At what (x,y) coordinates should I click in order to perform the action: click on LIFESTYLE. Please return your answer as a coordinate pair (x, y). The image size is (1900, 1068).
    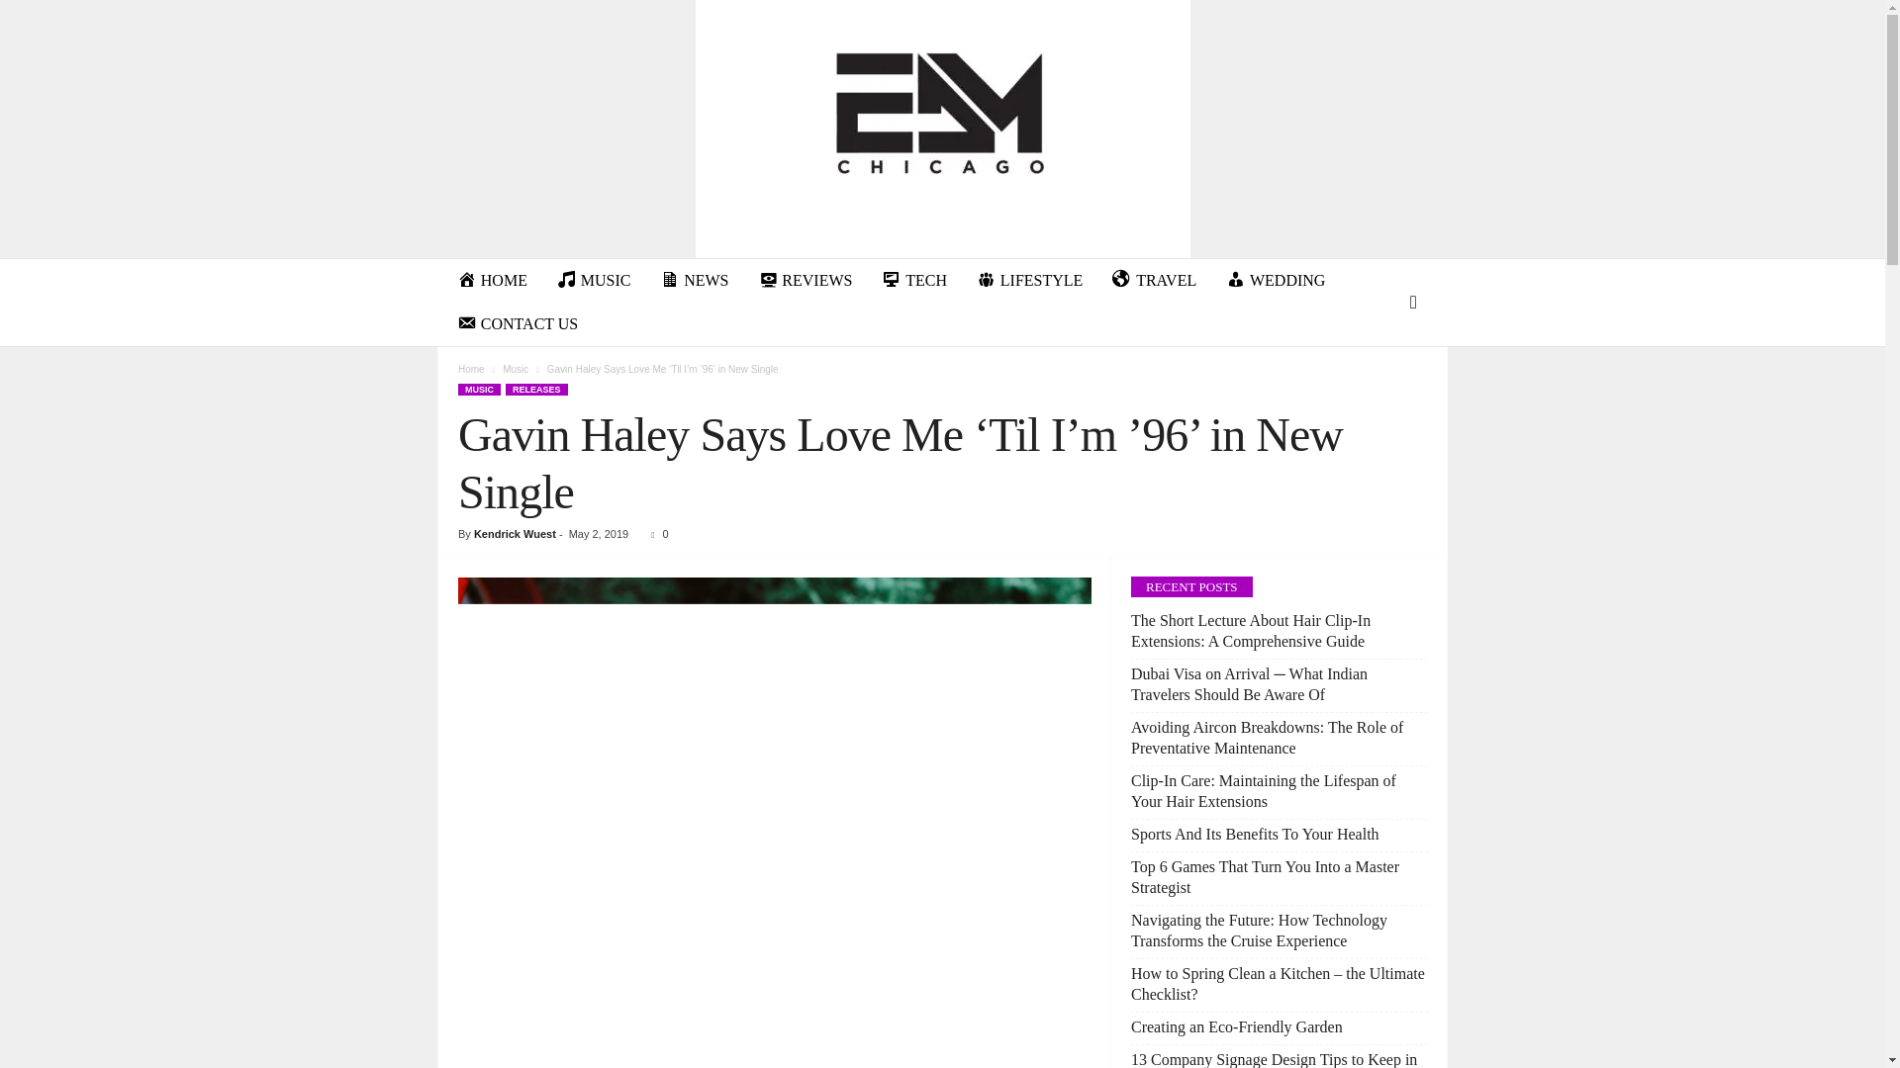
    Looking at the image, I should click on (1029, 281).